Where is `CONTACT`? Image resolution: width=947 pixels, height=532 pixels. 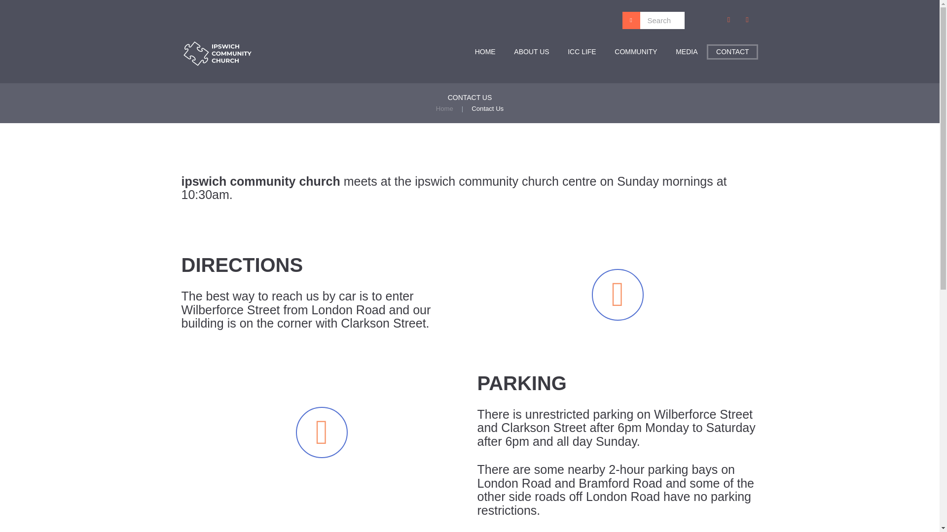 CONTACT is located at coordinates (732, 51).